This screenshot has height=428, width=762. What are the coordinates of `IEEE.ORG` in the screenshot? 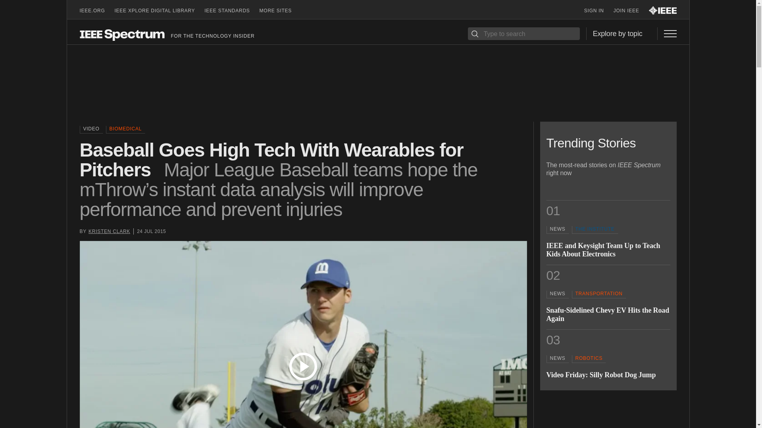 It's located at (97, 10).